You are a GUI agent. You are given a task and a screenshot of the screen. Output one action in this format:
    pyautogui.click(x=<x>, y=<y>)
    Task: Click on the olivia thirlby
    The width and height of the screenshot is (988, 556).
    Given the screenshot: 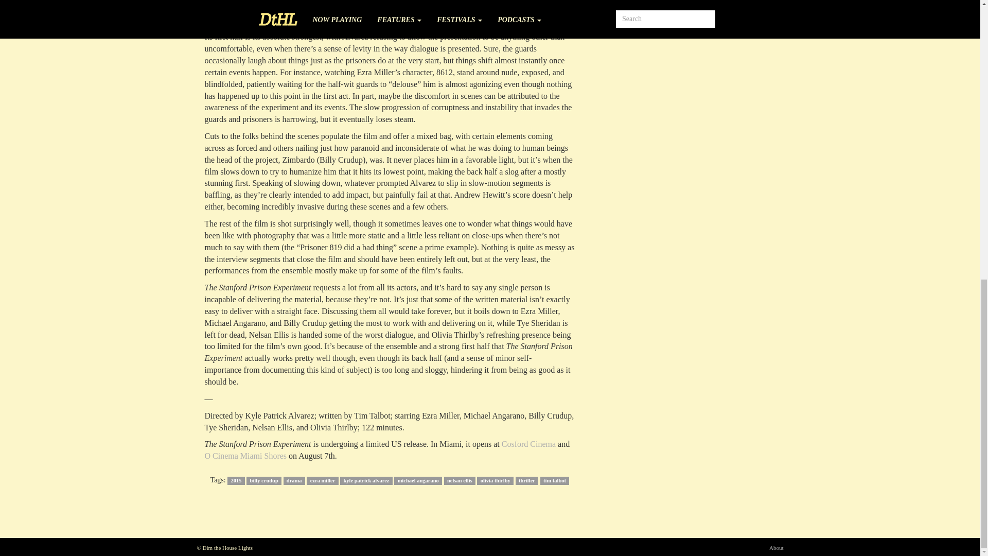 What is the action you would take?
    pyautogui.click(x=495, y=480)
    